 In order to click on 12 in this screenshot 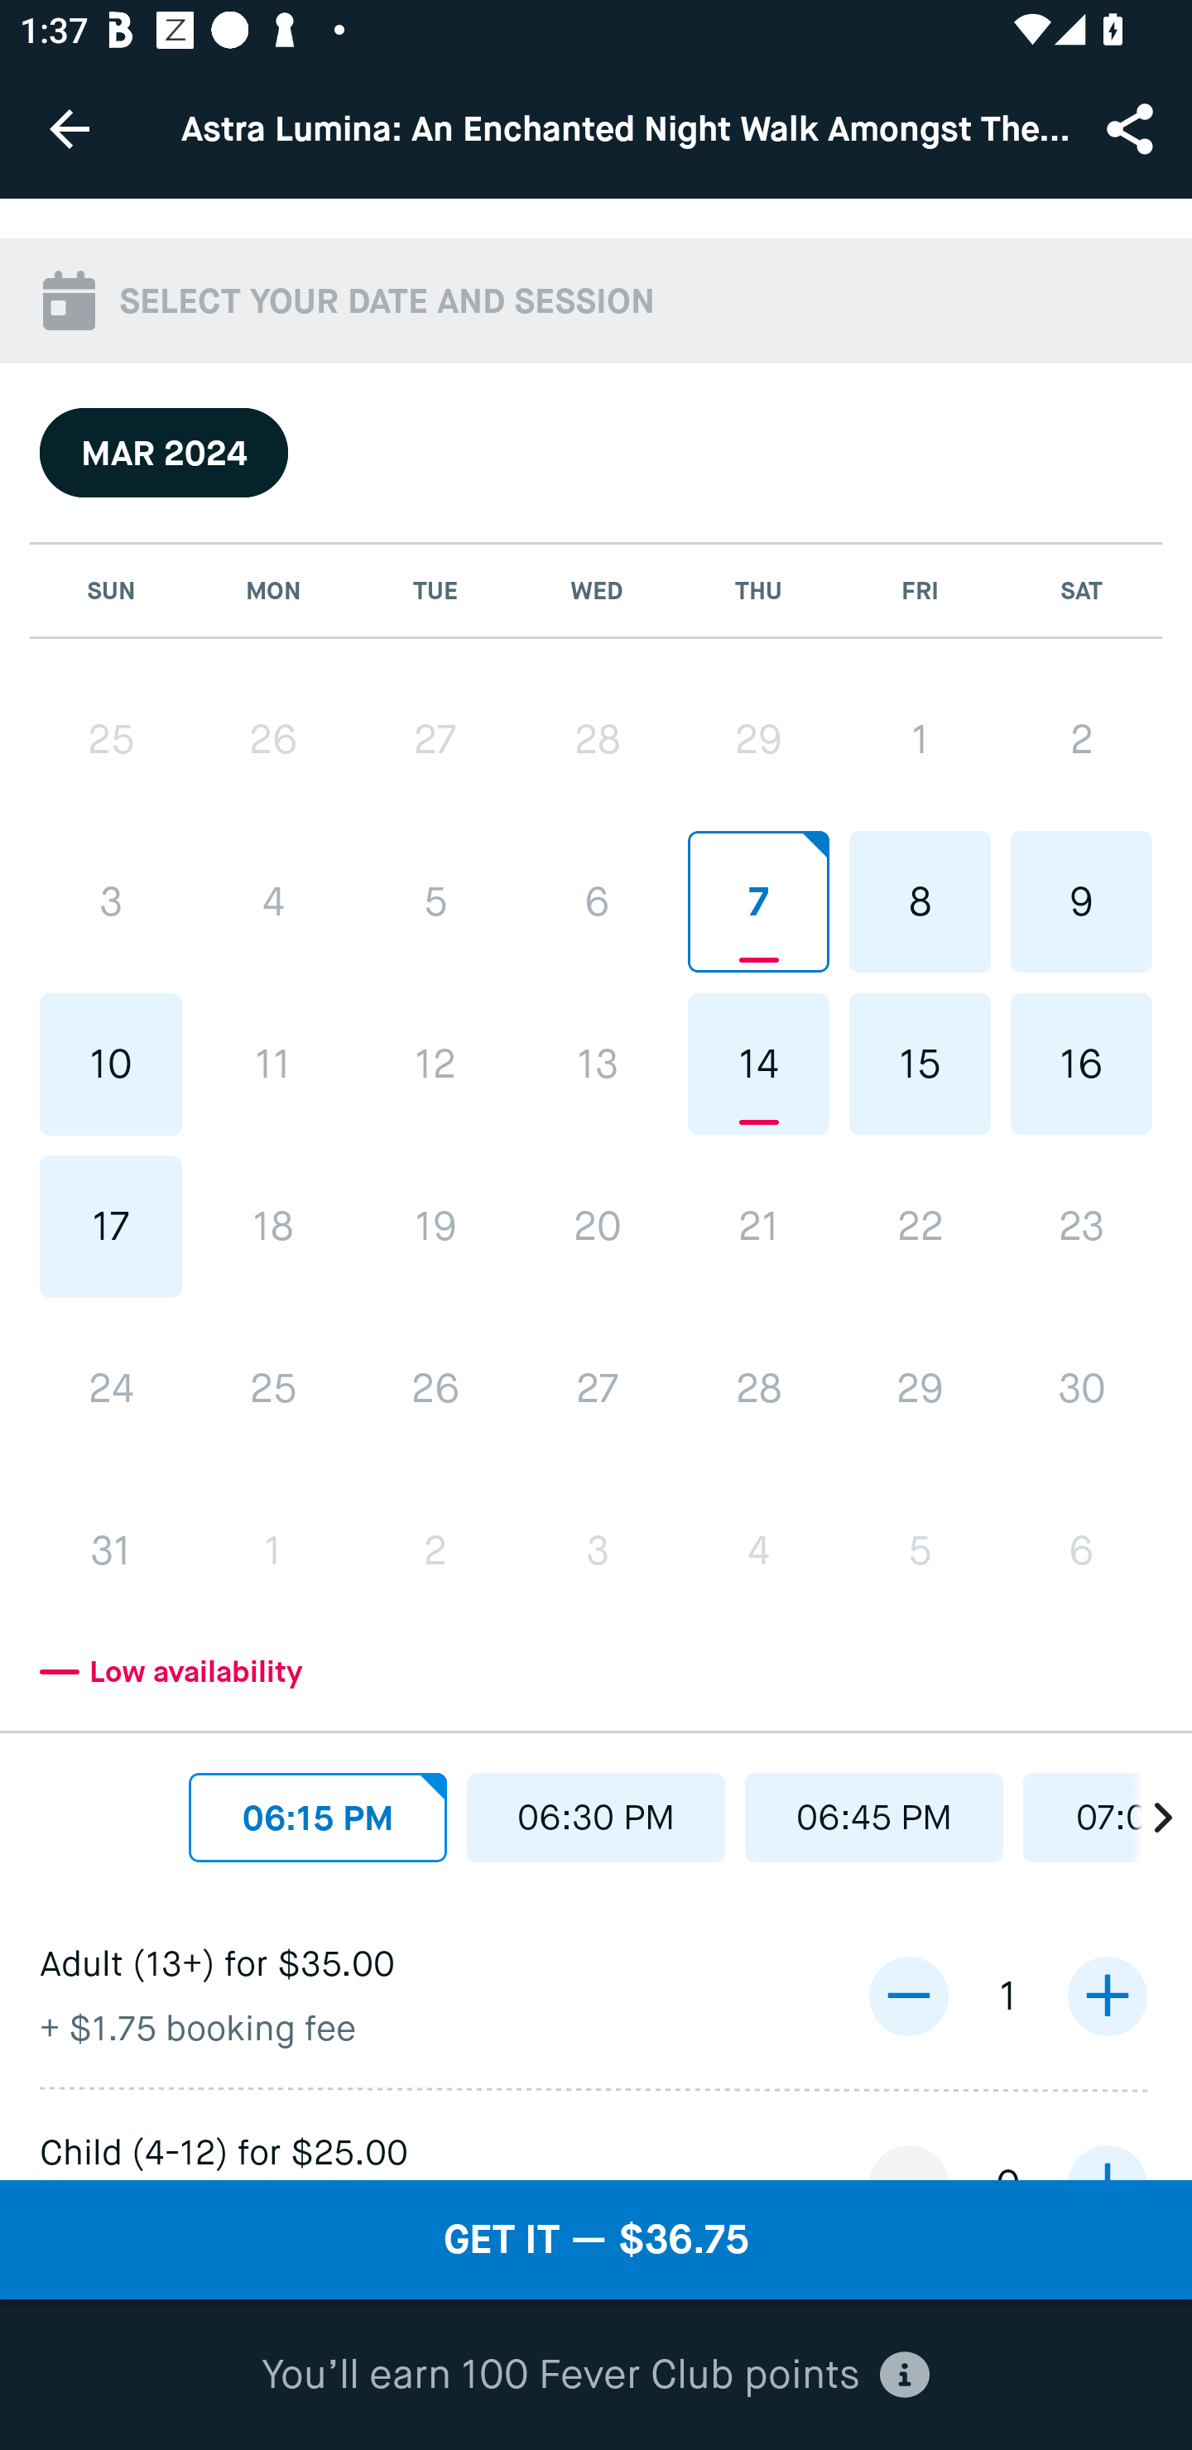, I will do `click(435, 1064)`.